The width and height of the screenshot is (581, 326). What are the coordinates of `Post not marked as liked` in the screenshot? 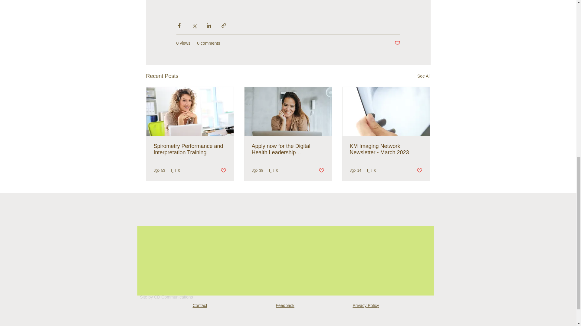 It's located at (419, 171).